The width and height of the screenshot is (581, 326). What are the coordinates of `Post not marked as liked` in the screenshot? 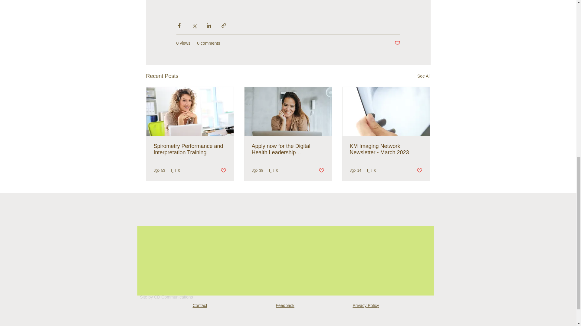 It's located at (419, 171).